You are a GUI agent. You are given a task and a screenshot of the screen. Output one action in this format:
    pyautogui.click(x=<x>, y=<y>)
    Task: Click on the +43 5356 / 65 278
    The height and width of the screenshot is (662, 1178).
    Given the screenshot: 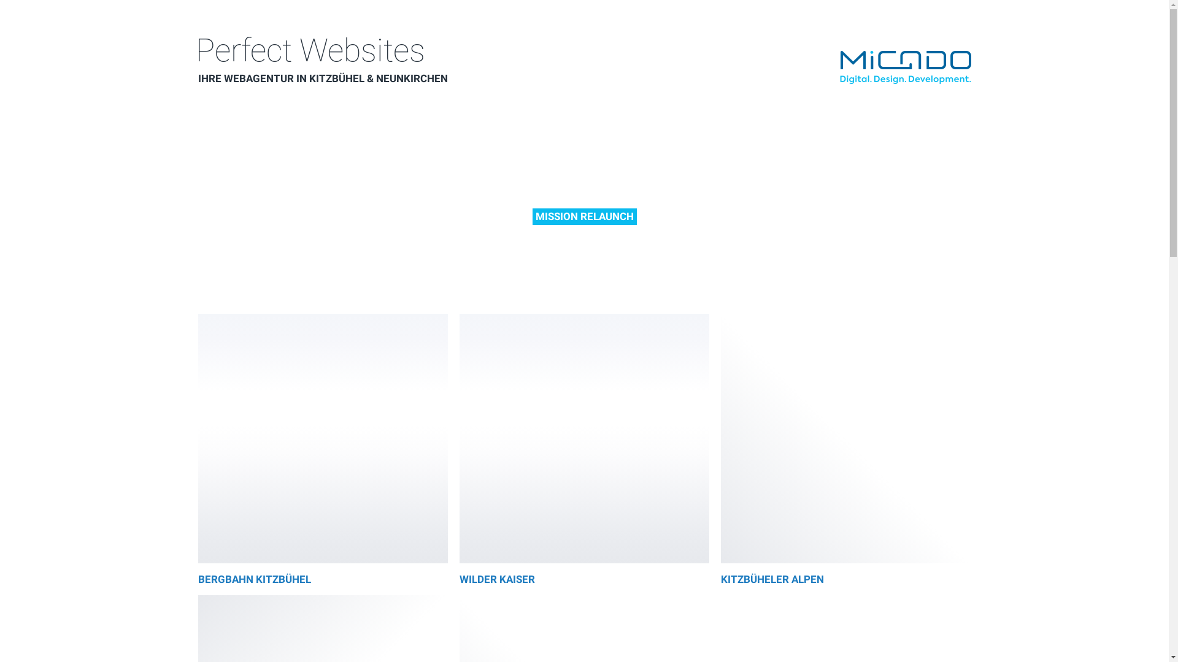 What is the action you would take?
    pyautogui.click(x=547, y=508)
    